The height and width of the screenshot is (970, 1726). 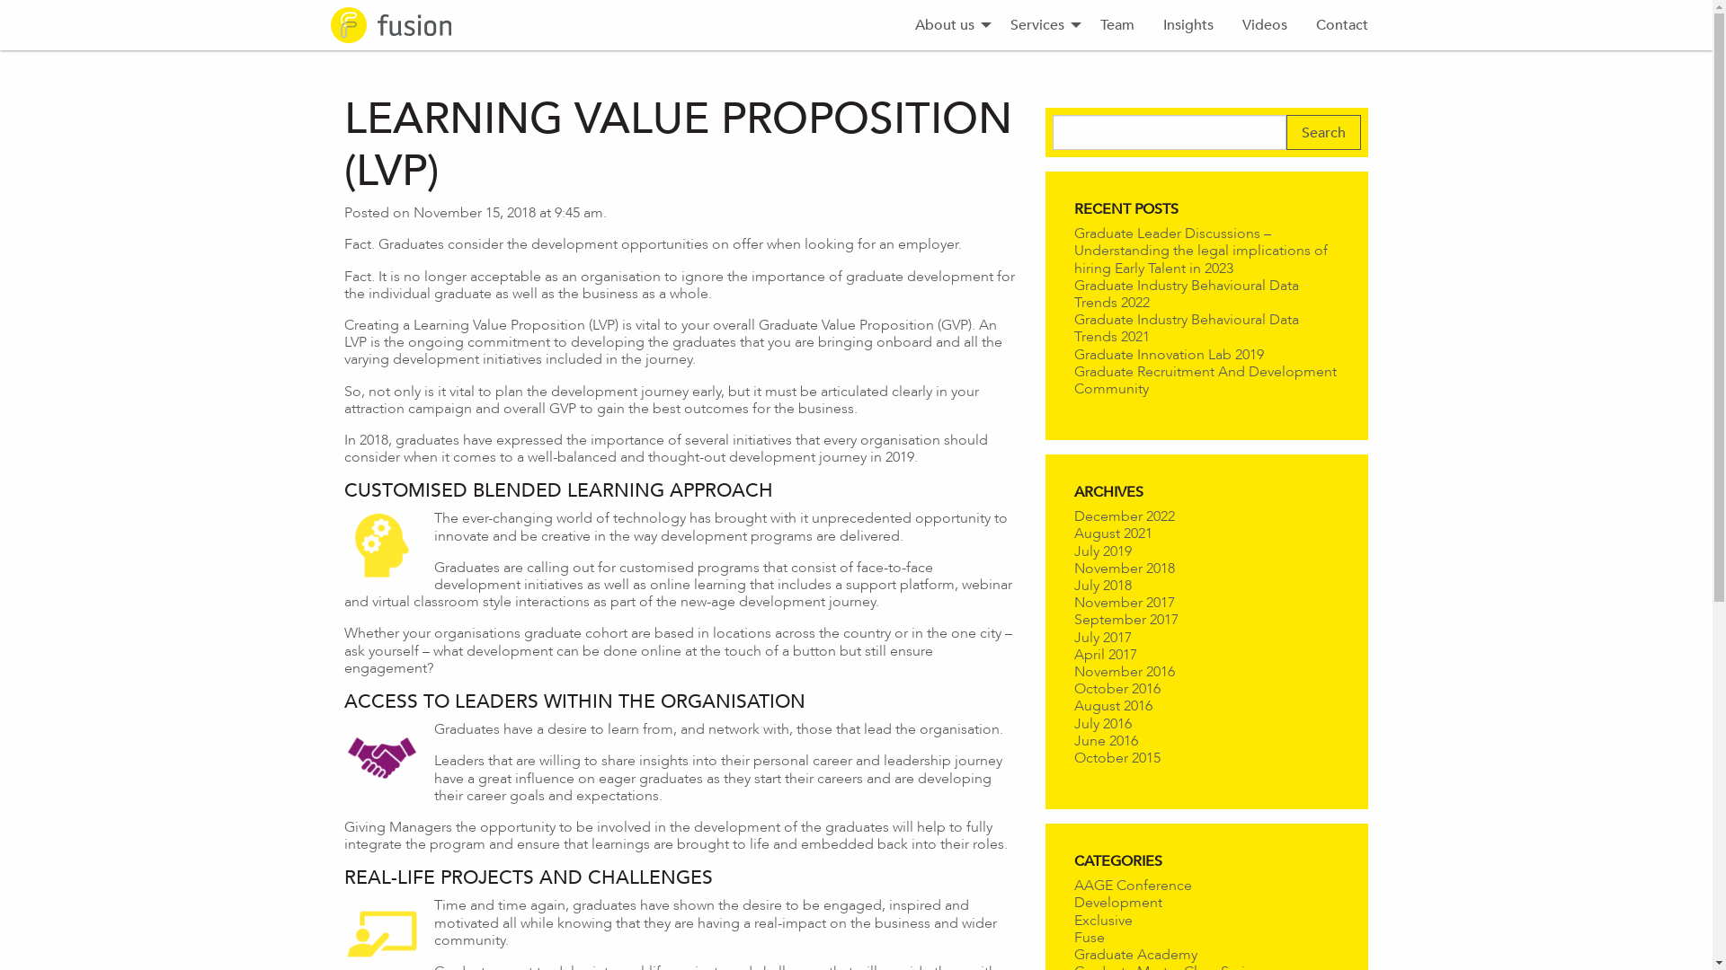 I want to click on Contact, so click(x=1342, y=25).